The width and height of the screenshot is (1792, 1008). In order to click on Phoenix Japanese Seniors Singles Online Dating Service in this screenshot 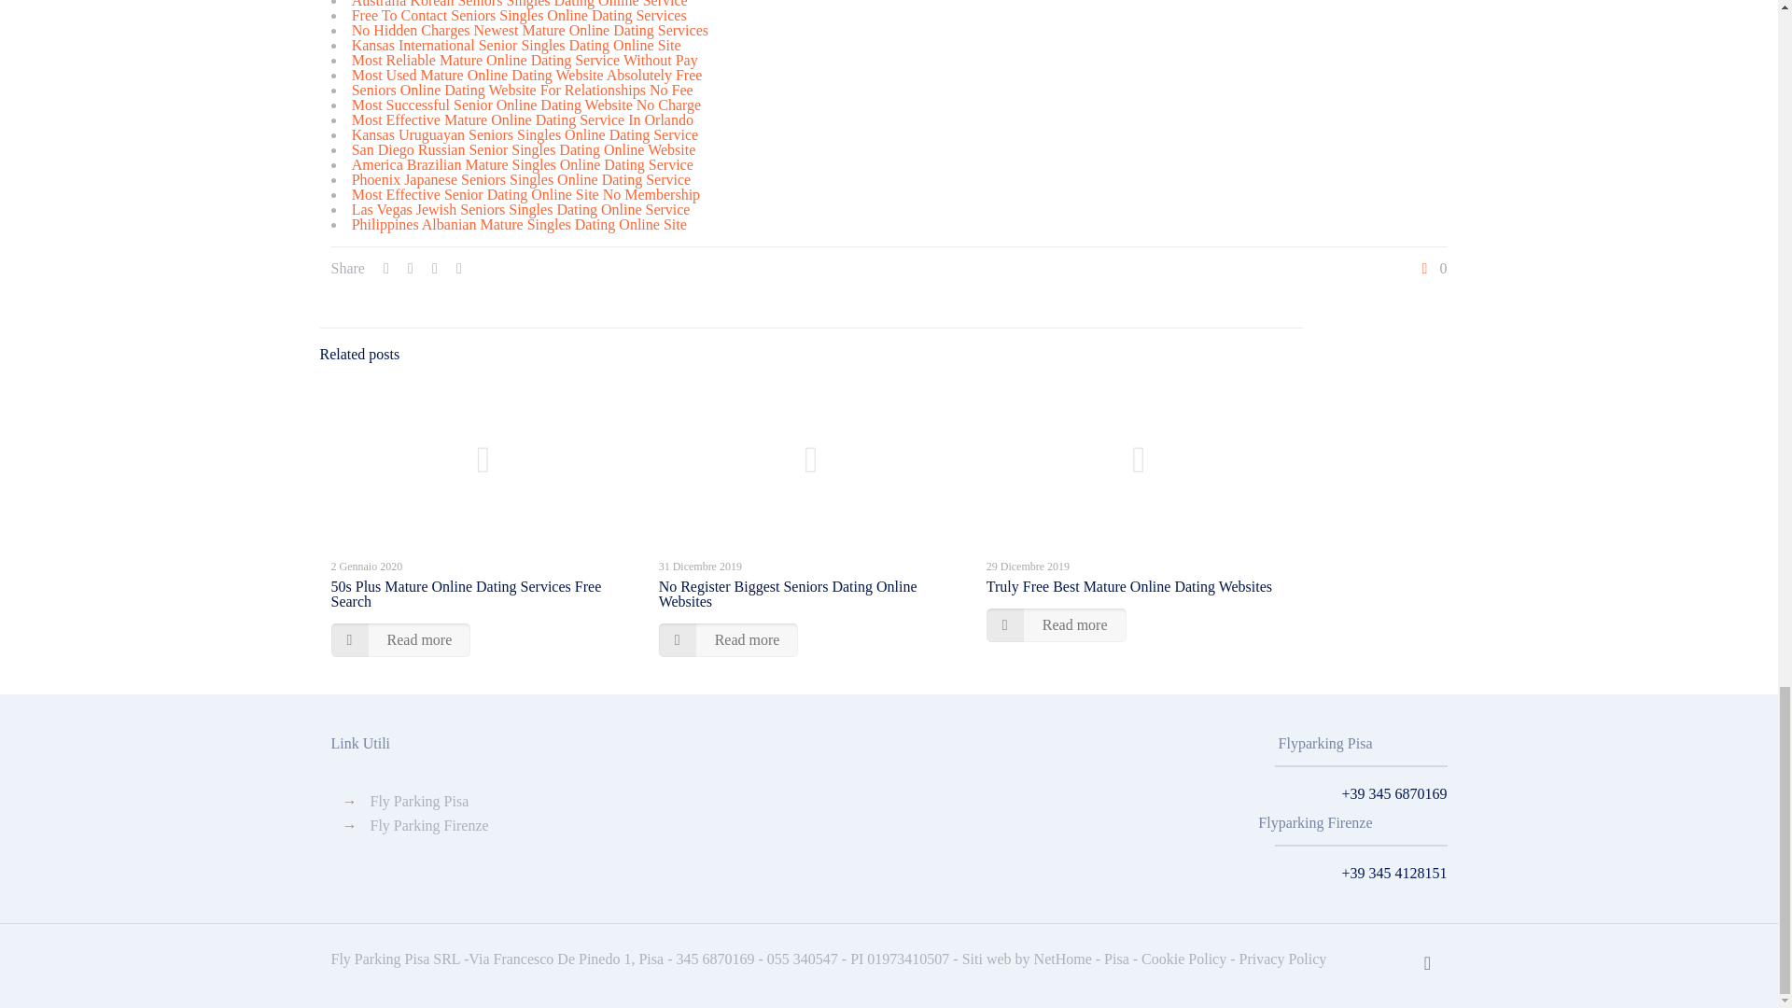, I will do `click(521, 179)`.